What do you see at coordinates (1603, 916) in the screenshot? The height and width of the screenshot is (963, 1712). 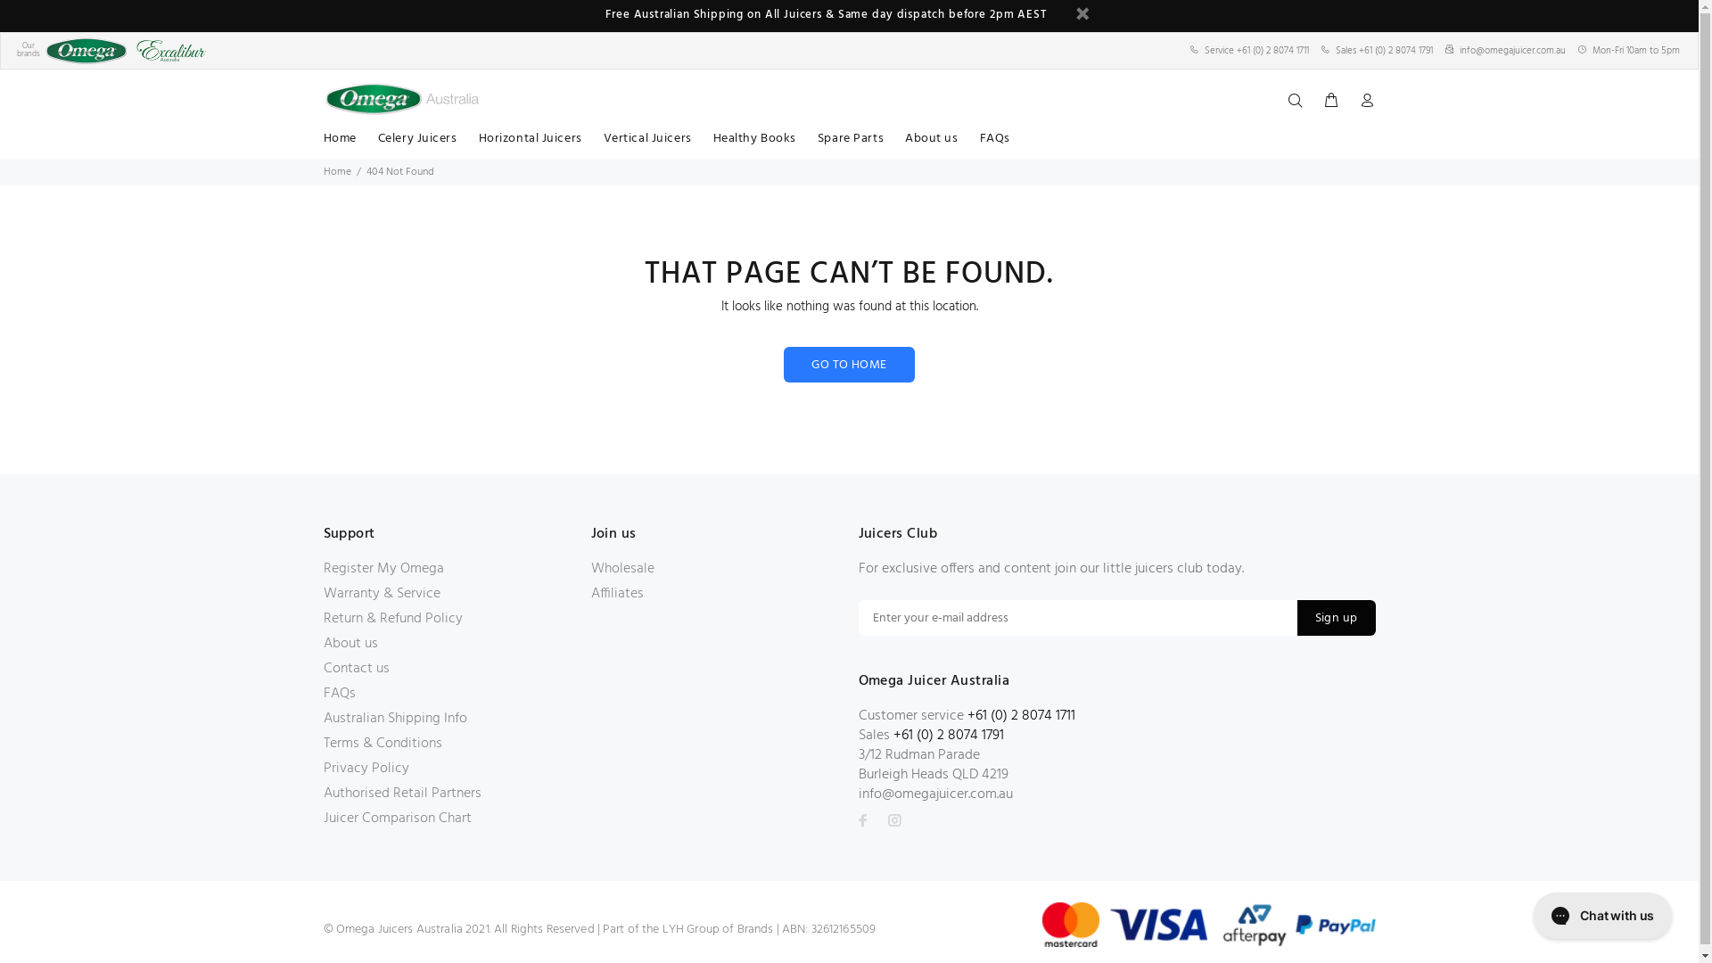 I see `Gorgias live chat messenger` at bounding box center [1603, 916].